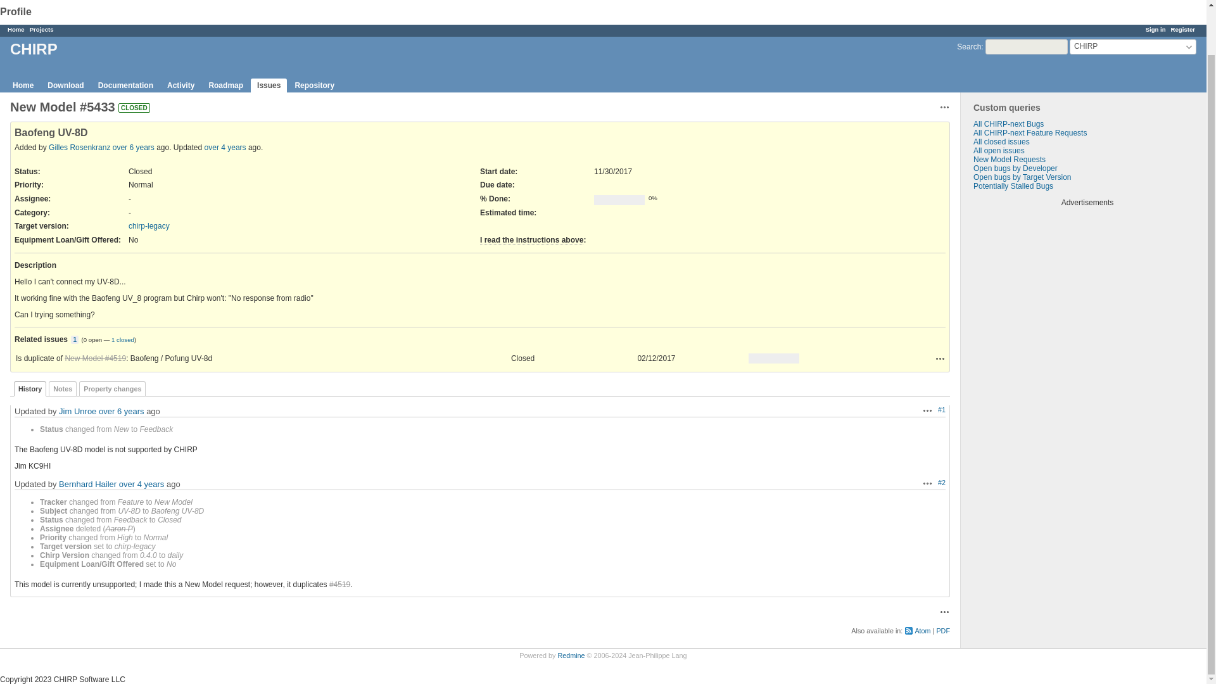 Image resolution: width=1216 pixels, height=684 pixels. What do you see at coordinates (1016, 168) in the screenshot?
I see `Open bugs by Developer` at bounding box center [1016, 168].